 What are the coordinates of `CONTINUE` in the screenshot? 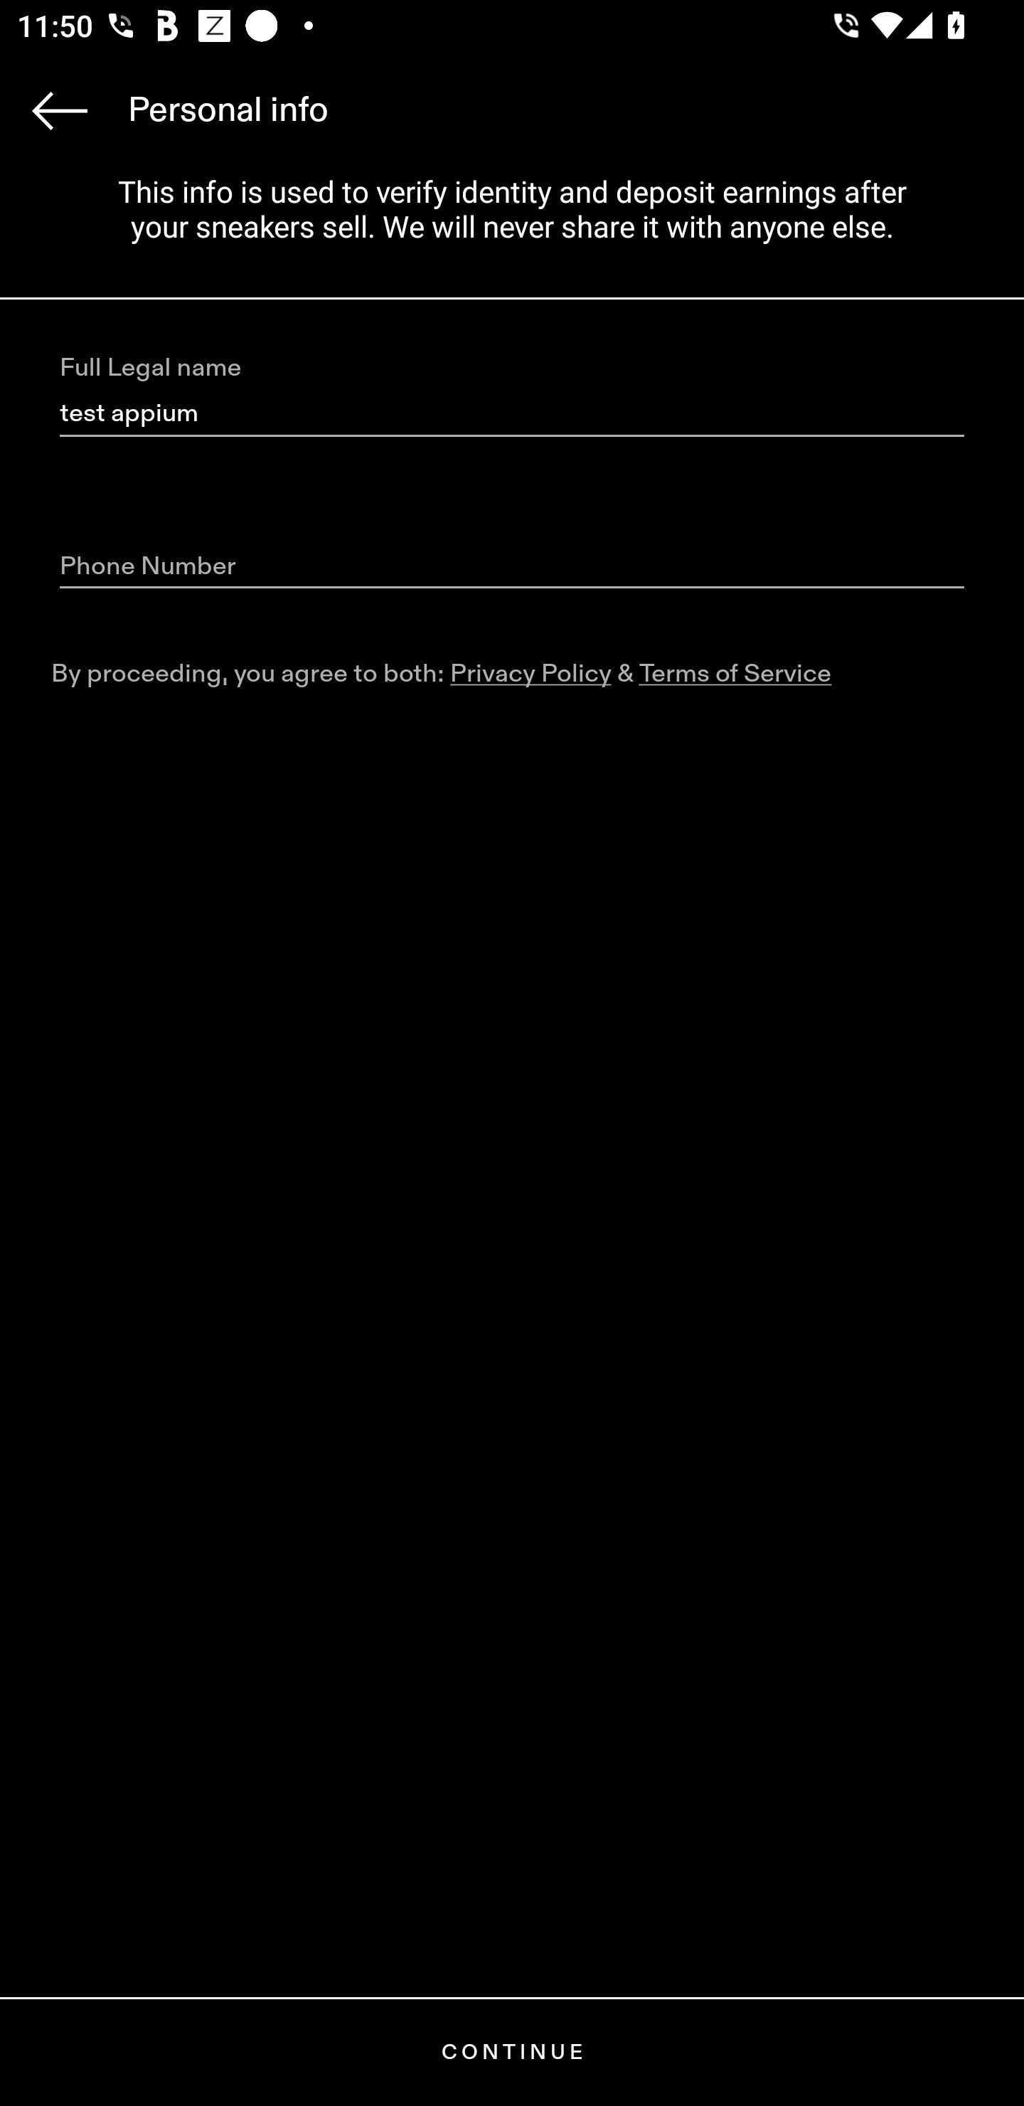 It's located at (512, 2052).